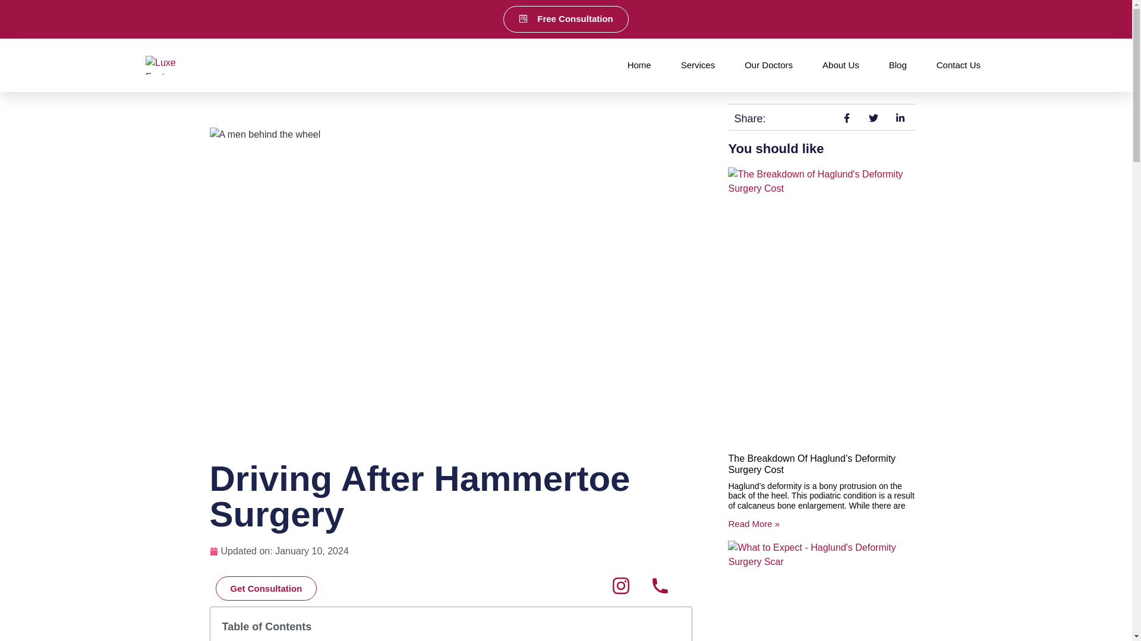 This screenshot has width=1141, height=641. I want to click on Free Consultation, so click(566, 19).